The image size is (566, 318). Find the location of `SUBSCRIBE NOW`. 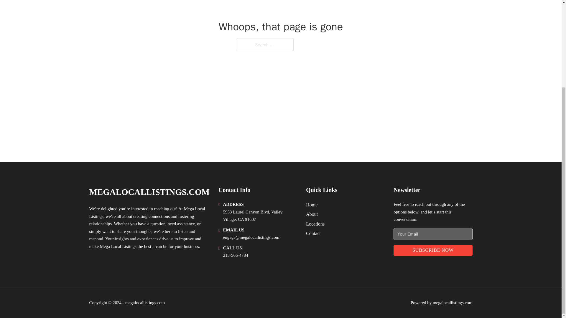

SUBSCRIBE NOW is located at coordinates (433, 250).